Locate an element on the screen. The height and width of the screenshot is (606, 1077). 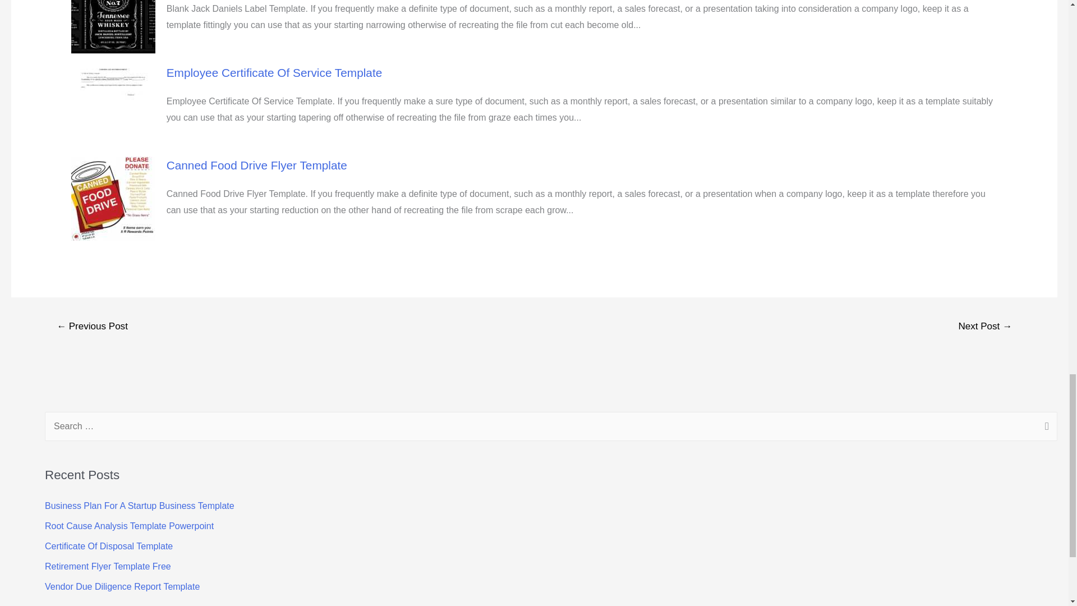
Employee Certificate Of Service Template is located at coordinates (274, 72).